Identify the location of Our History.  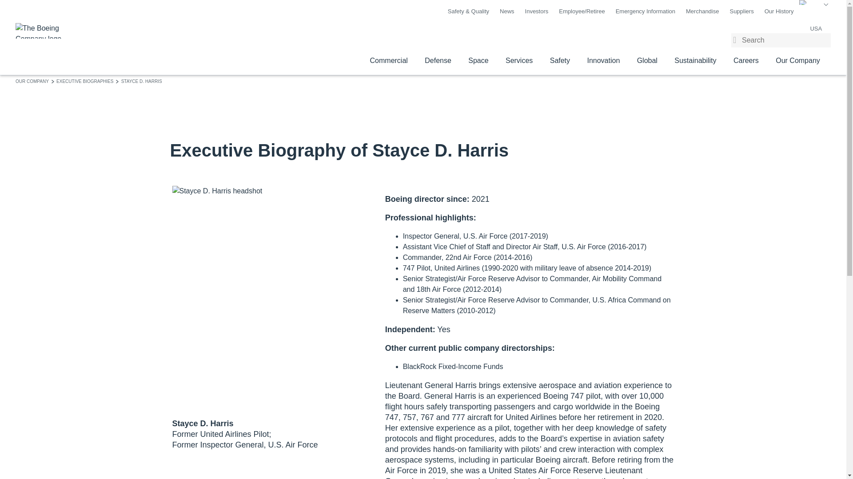
(779, 12).